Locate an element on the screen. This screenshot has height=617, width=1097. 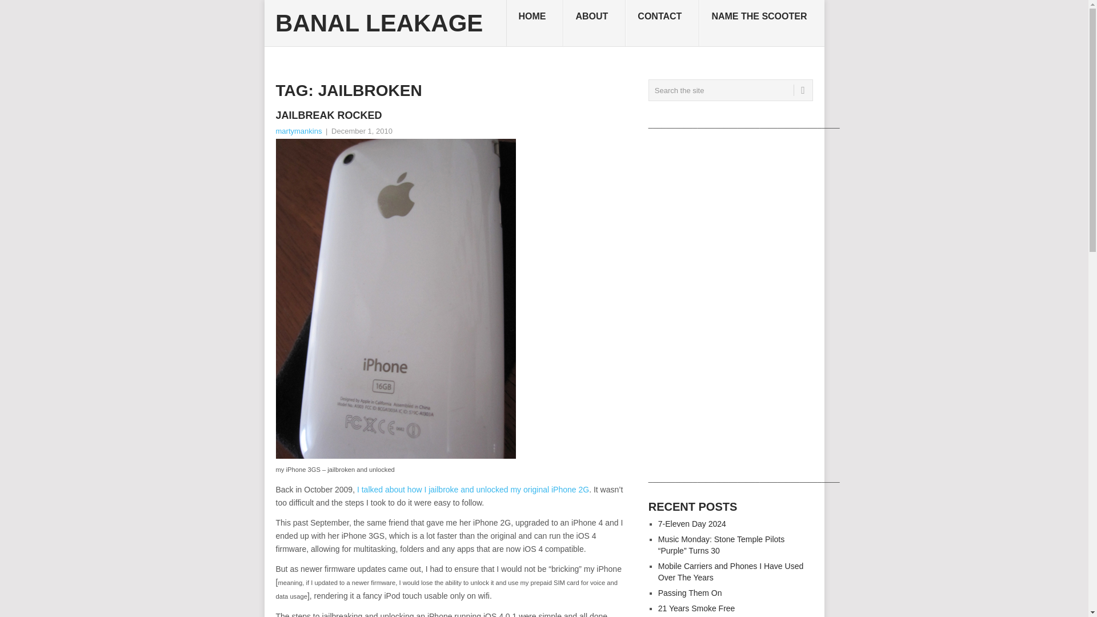
Jailbreak Rocked is located at coordinates (453, 115).